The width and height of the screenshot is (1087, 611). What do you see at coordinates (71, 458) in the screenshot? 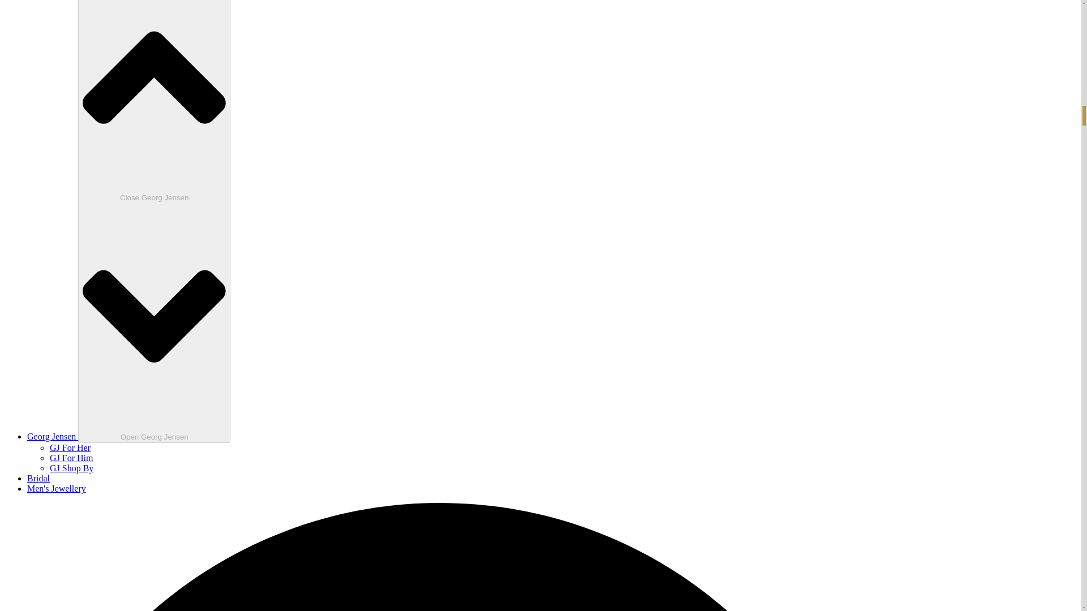
I see `GJ For Him` at bounding box center [71, 458].